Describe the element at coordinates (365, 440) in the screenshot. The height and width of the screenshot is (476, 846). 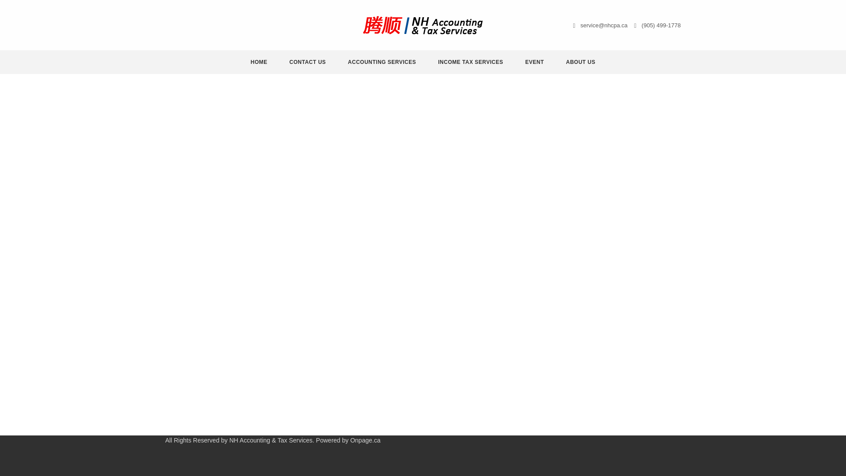
I see `Onpage.ca` at that location.